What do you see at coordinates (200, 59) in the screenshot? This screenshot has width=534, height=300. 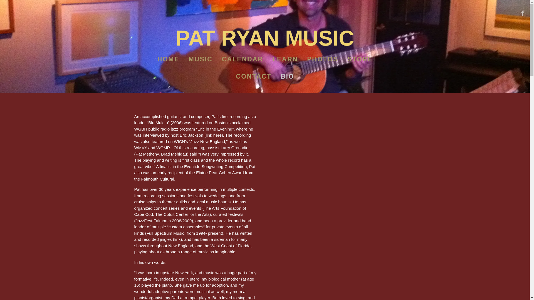 I see `MUSIC` at bounding box center [200, 59].